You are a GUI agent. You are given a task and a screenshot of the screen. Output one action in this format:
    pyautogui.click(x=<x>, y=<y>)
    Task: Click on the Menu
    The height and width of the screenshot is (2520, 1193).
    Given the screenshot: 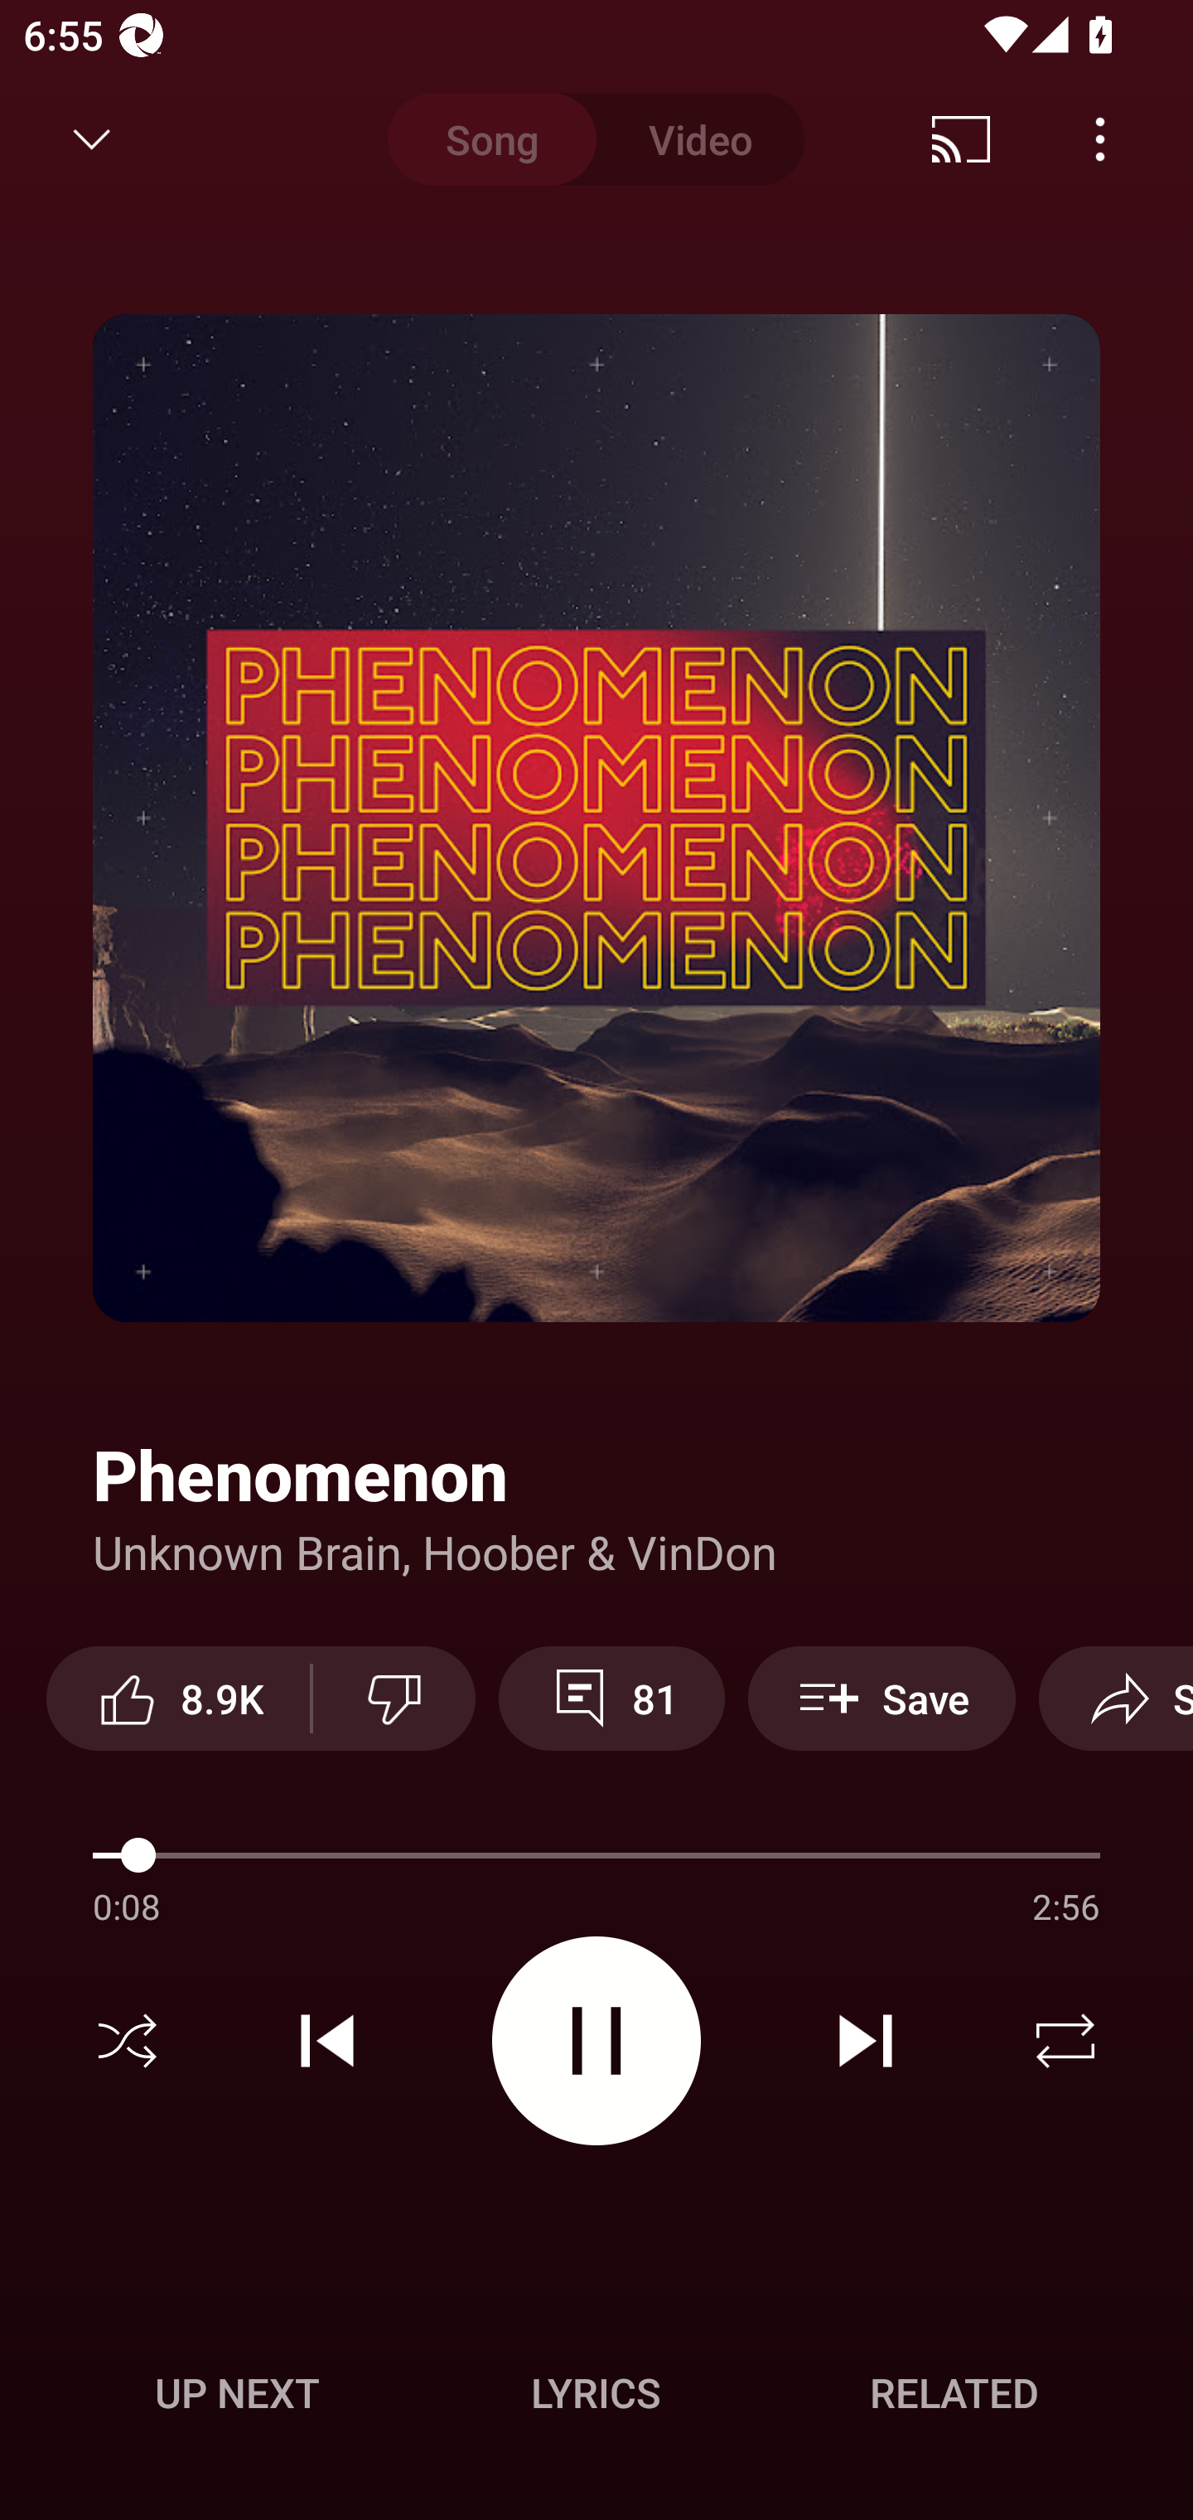 What is the action you would take?
    pyautogui.click(x=1100, y=139)
    